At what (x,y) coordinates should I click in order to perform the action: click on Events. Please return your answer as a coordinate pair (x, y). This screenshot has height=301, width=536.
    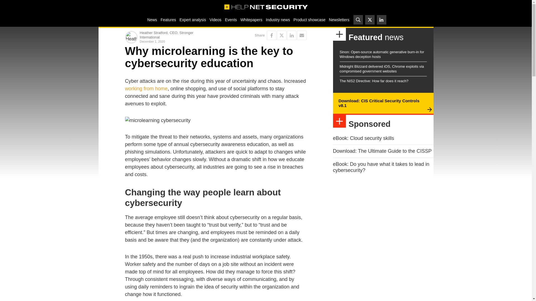
    Looking at the image, I should click on (231, 20).